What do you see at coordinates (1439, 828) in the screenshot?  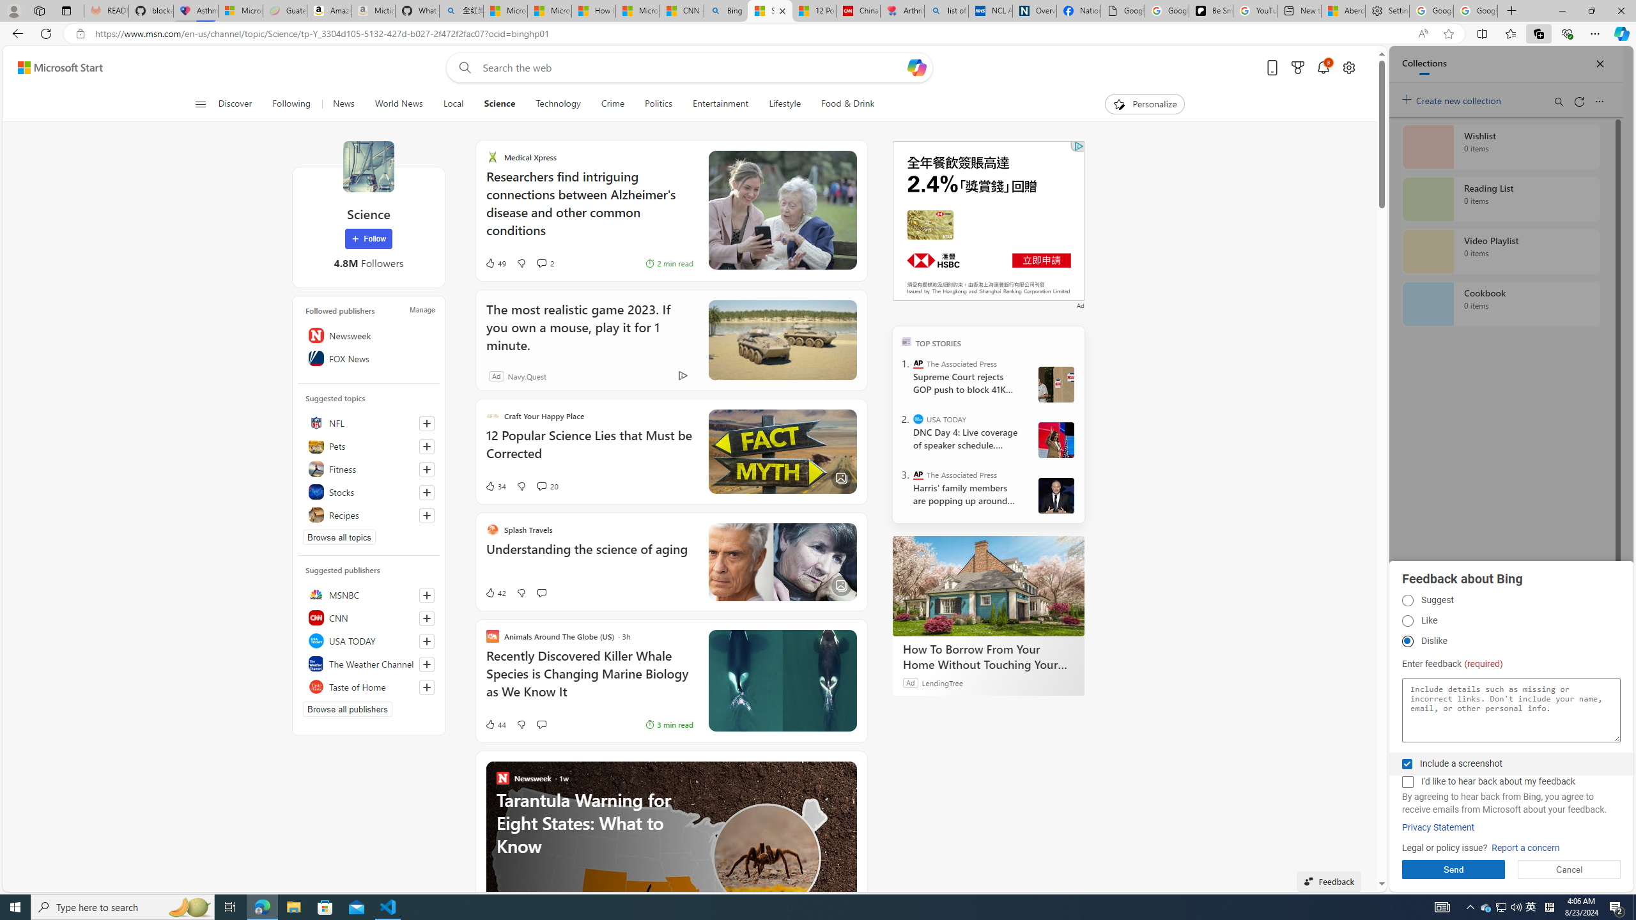 I see `Privacy Statement` at bounding box center [1439, 828].